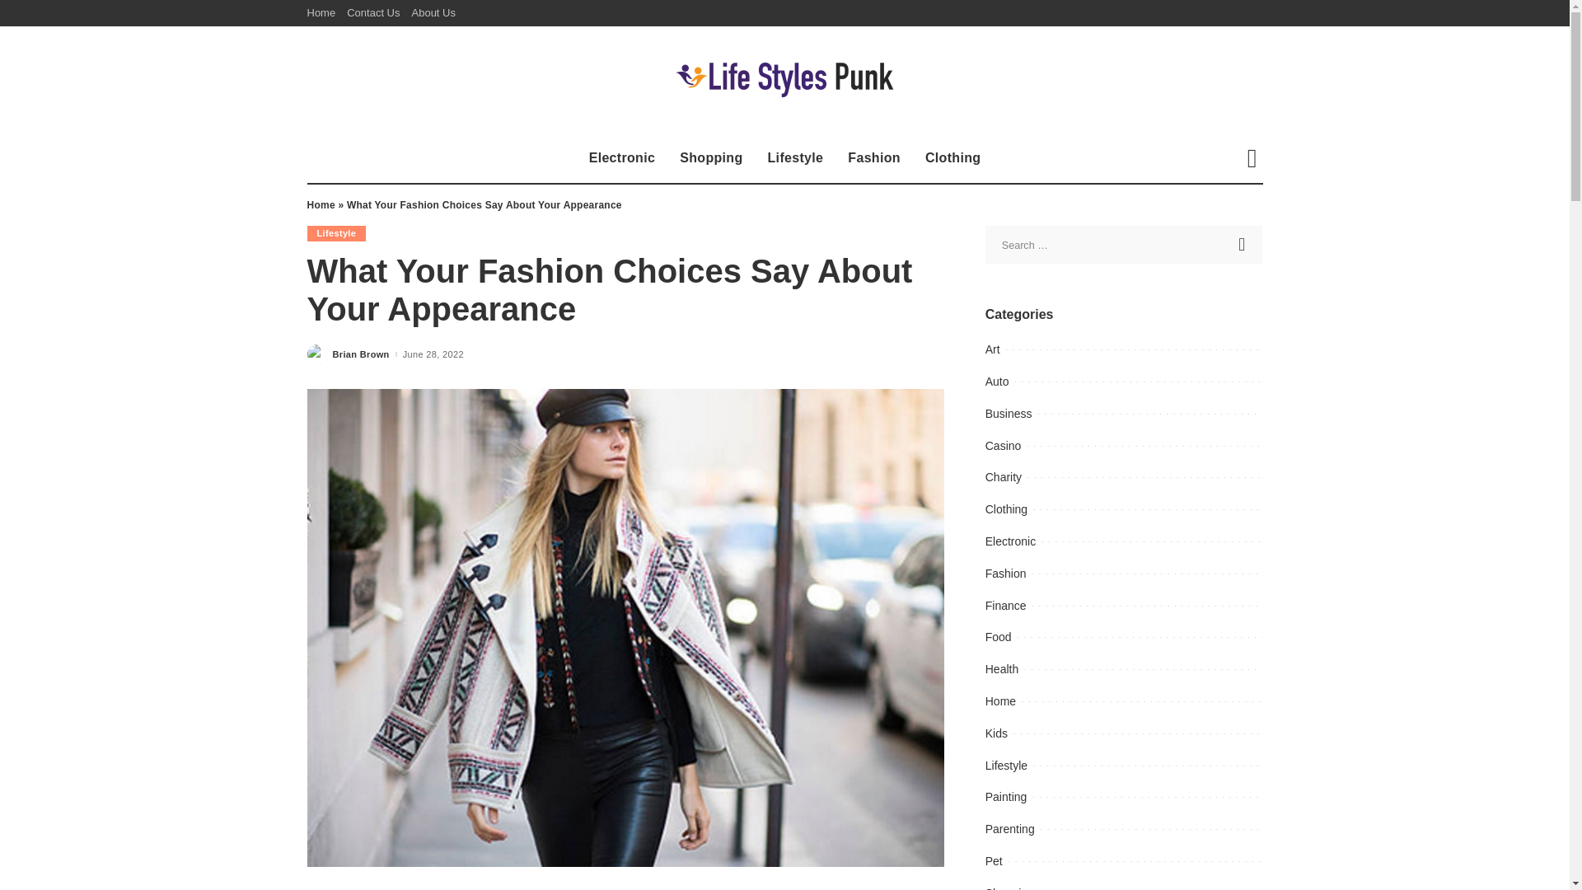 The height and width of the screenshot is (890, 1582). Describe the element at coordinates (952, 158) in the screenshot. I see `Clothing` at that location.